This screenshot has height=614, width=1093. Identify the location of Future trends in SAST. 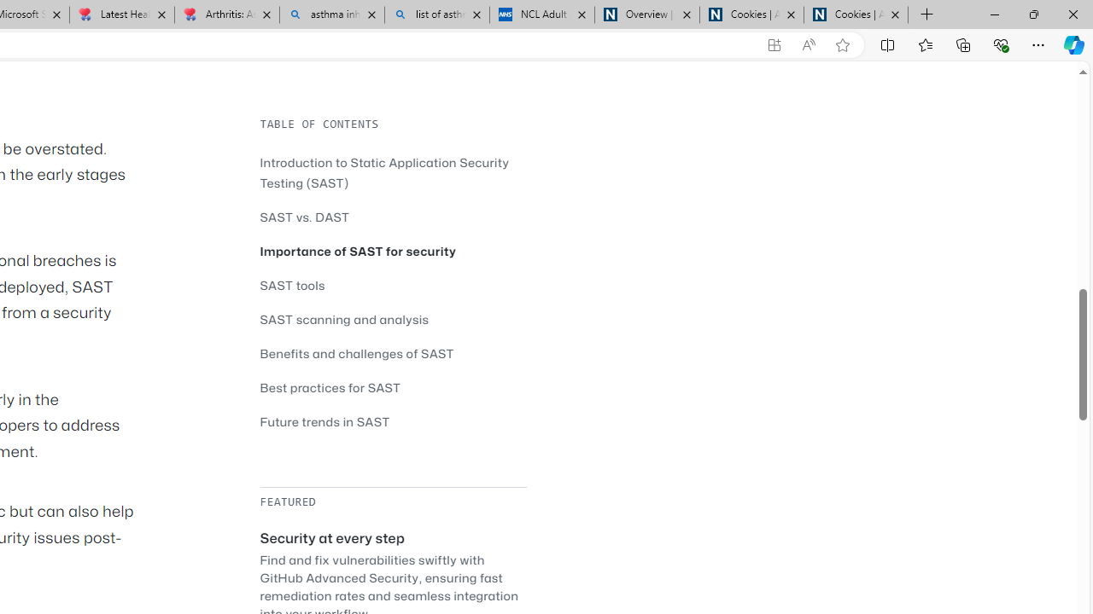
(393, 421).